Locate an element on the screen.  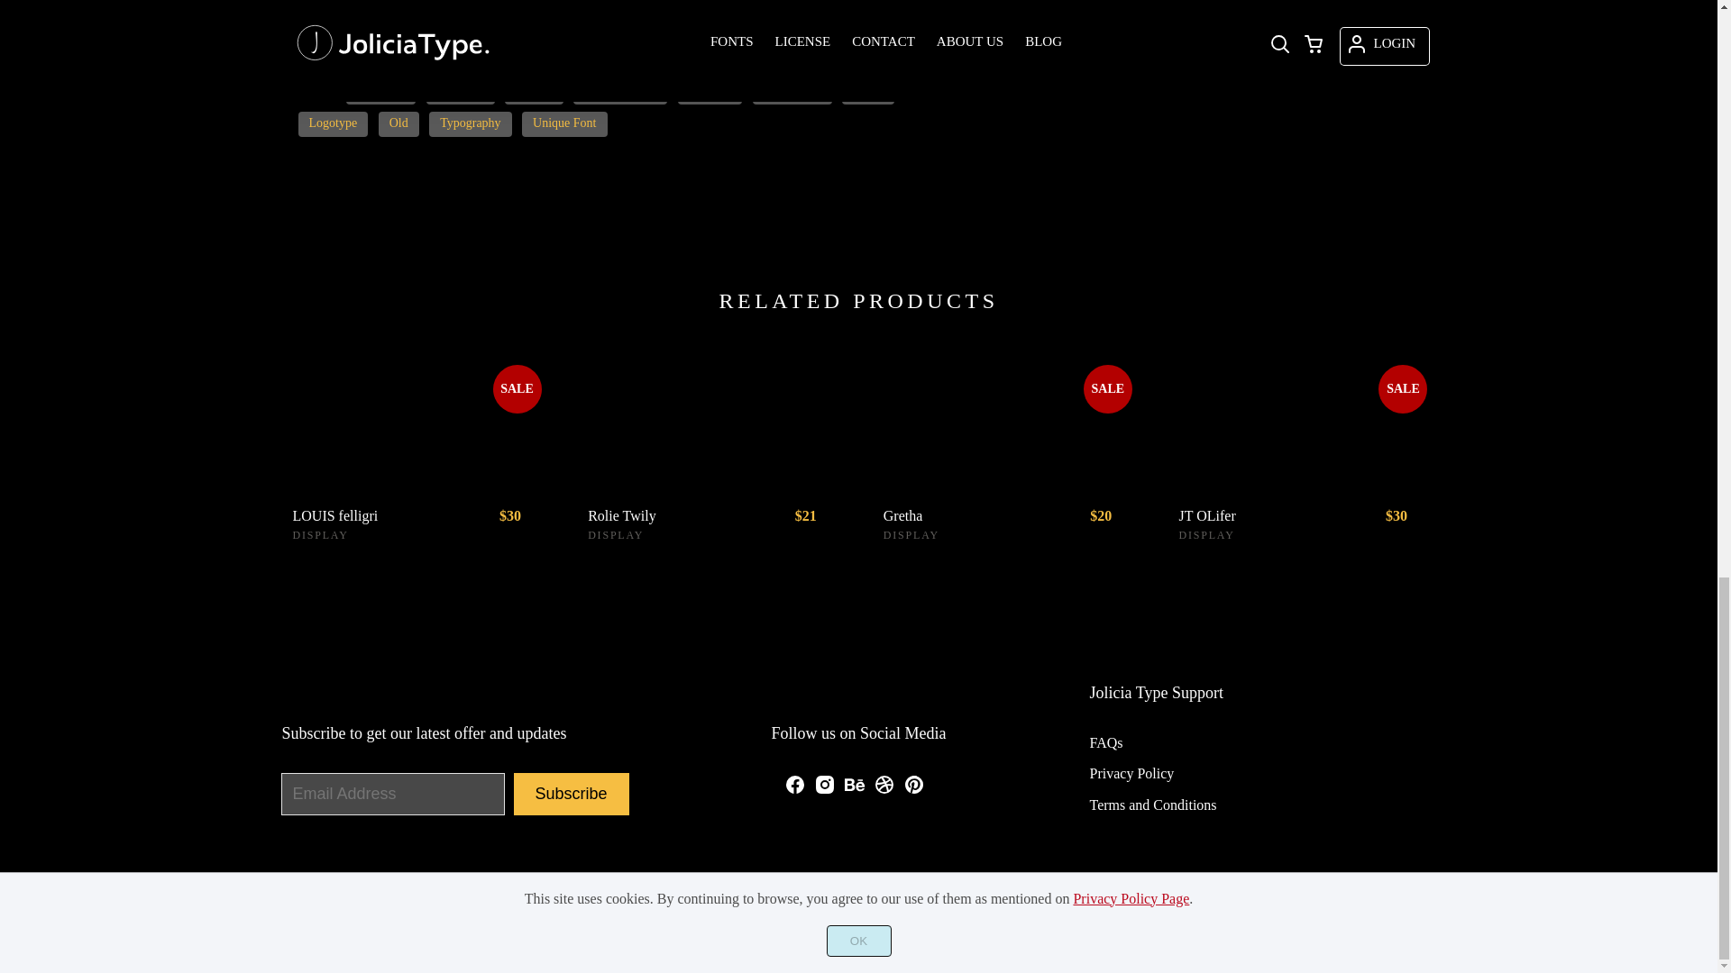
LOUIS felligri is located at coordinates (415, 423).